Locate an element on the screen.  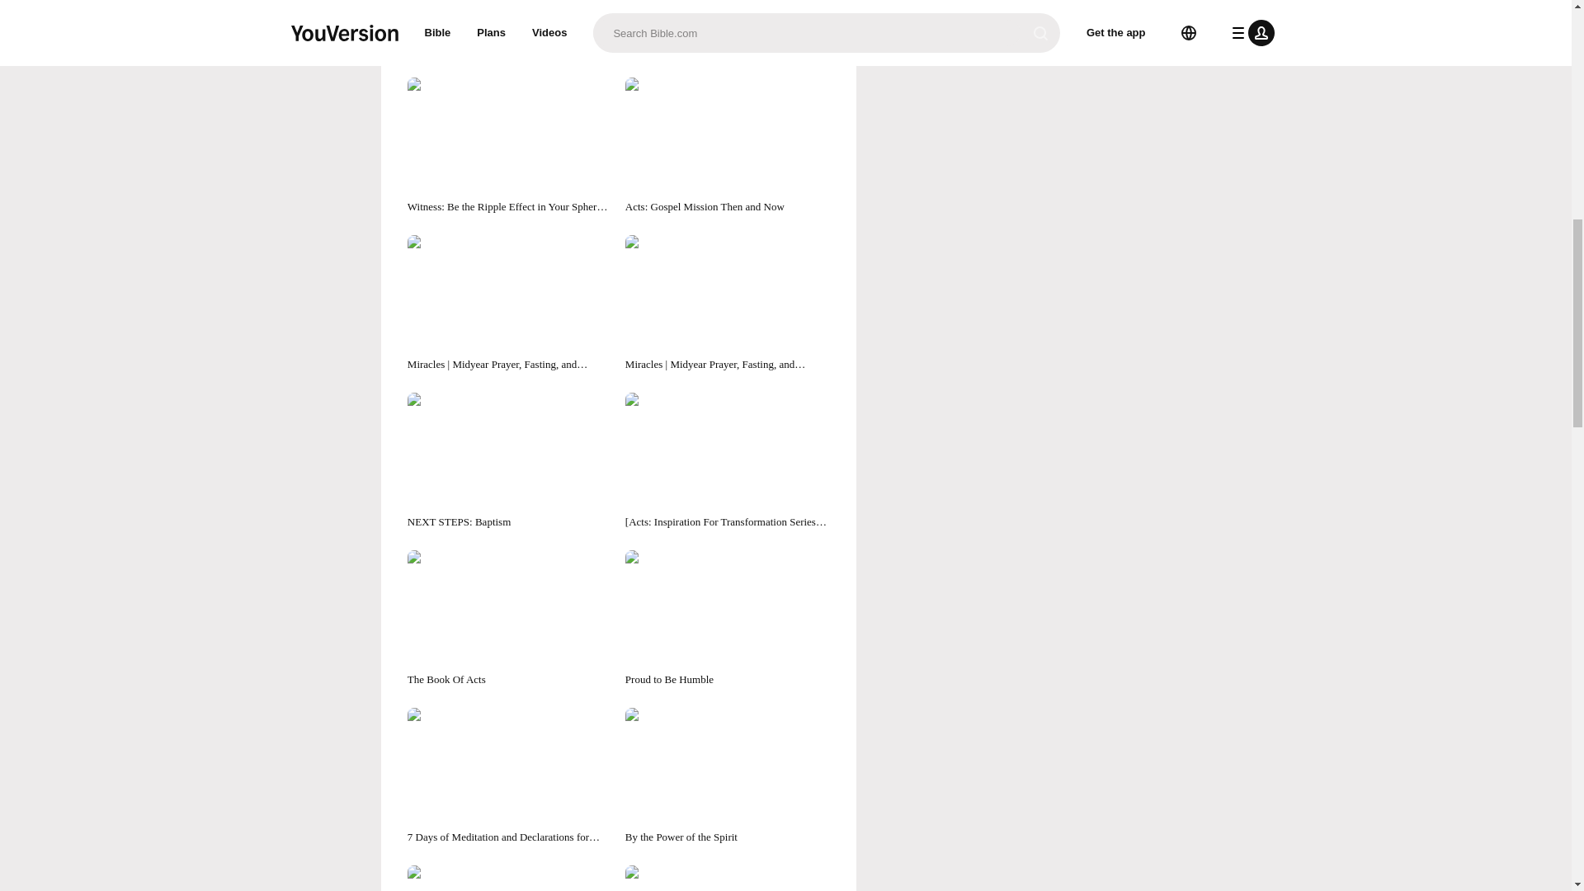
Proud to Be Humble is located at coordinates (728, 619).